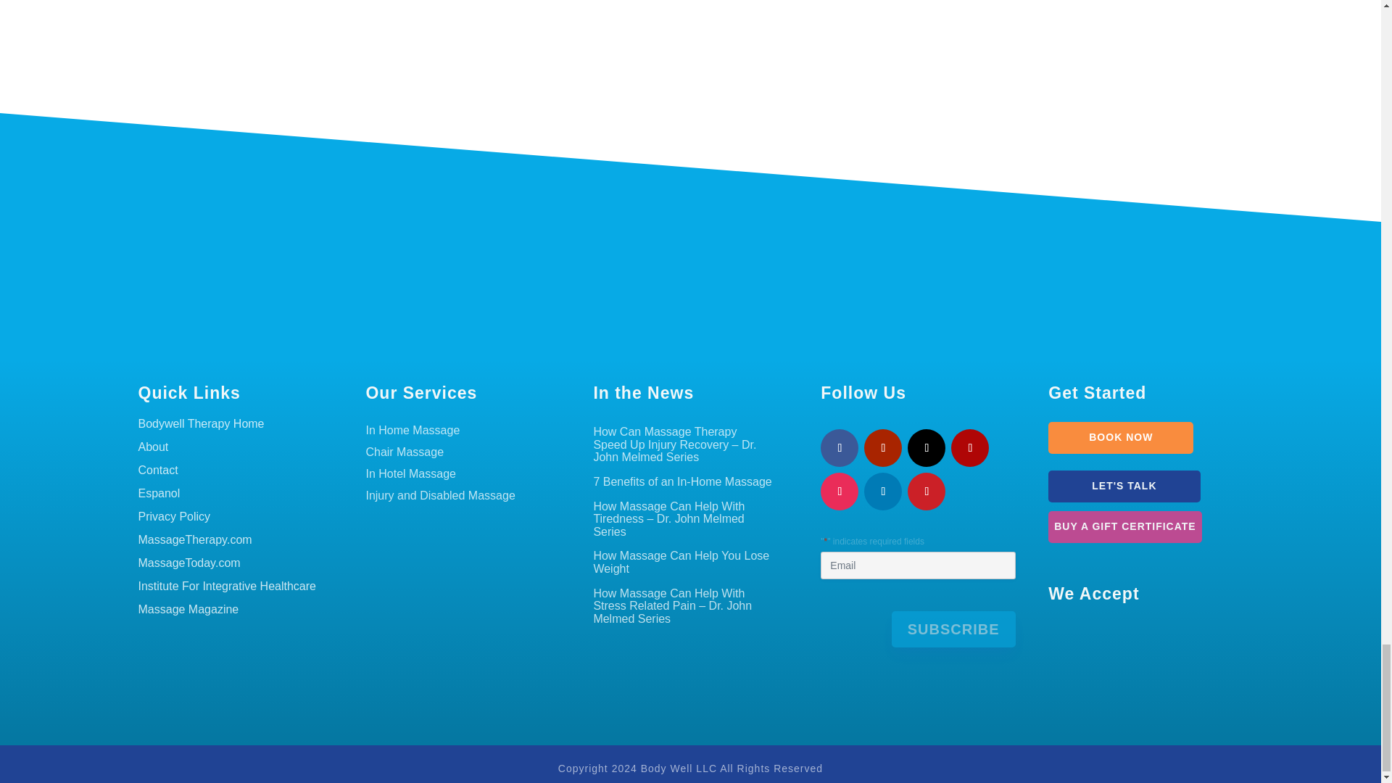  What do you see at coordinates (883, 447) in the screenshot?
I see `Follow on Youtube` at bounding box center [883, 447].